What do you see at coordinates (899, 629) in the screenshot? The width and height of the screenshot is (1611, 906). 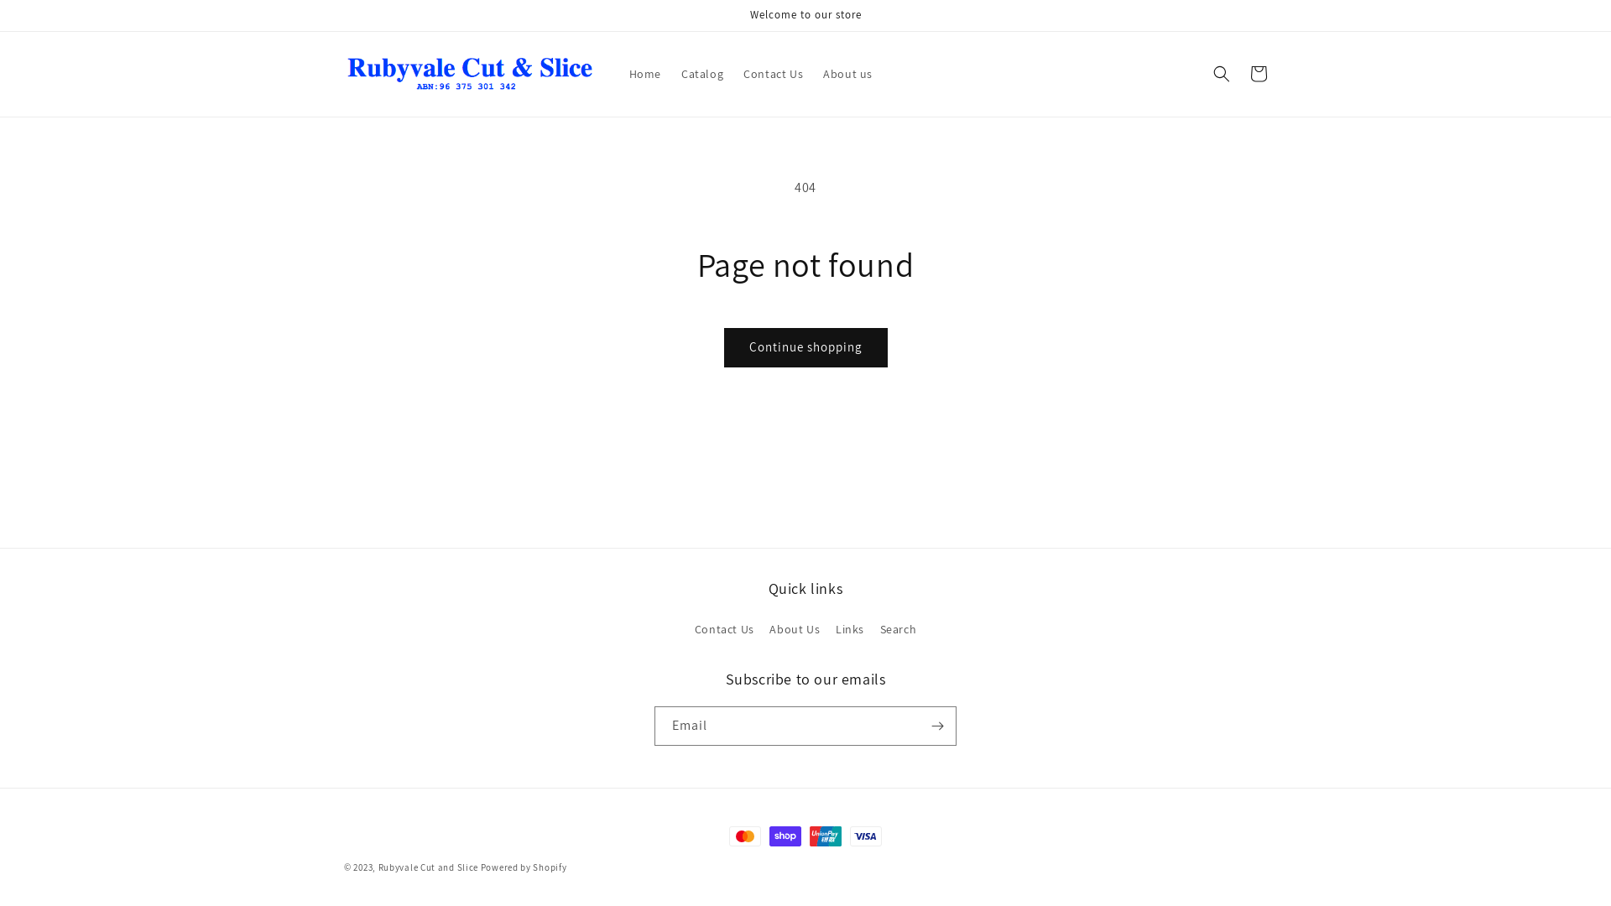 I see `Search` at bounding box center [899, 629].